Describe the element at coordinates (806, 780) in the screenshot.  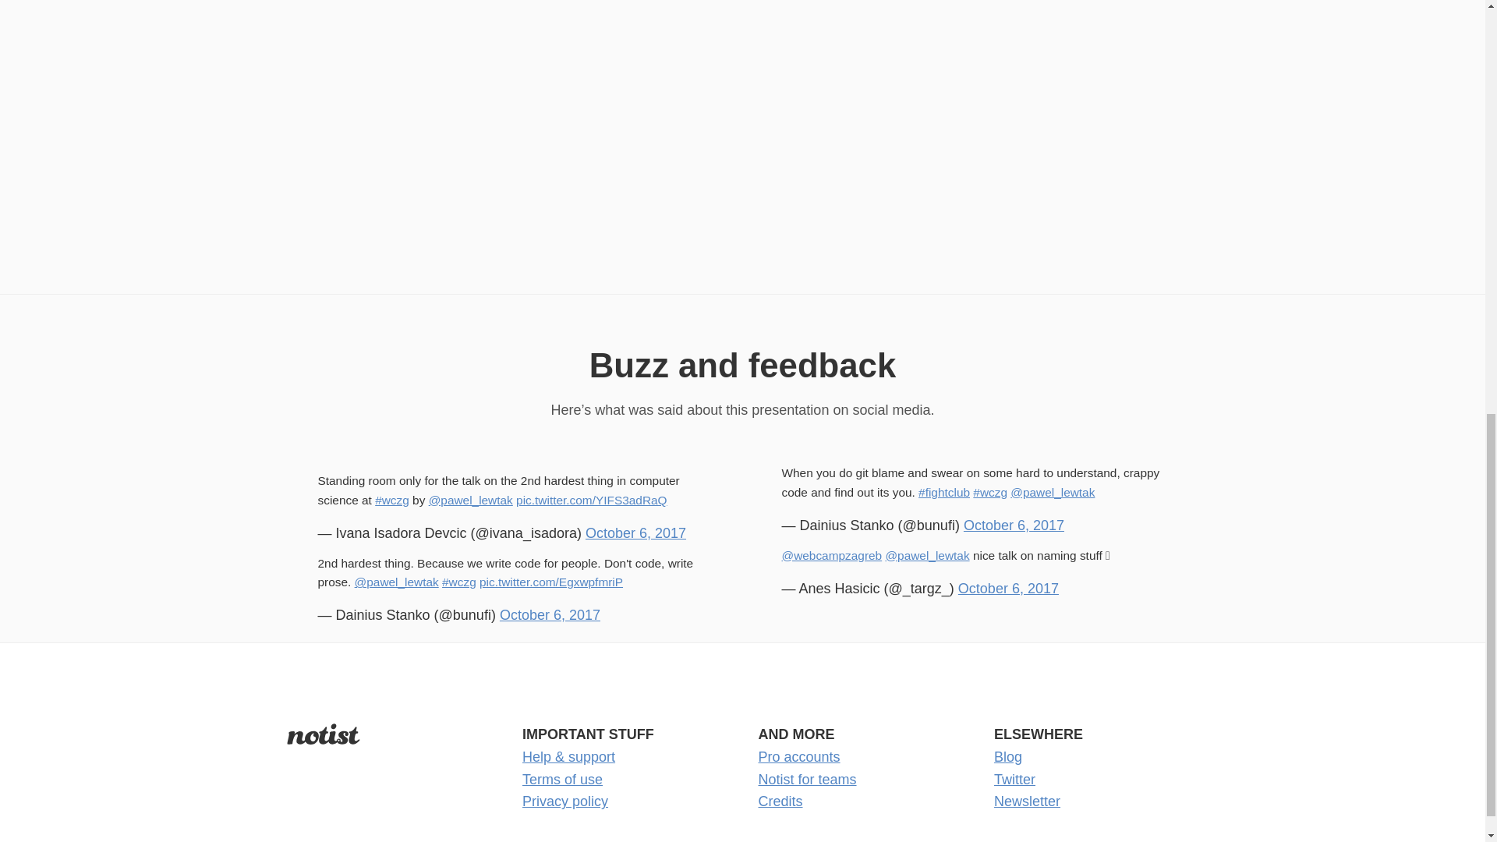
I see `Notist for teams` at that location.